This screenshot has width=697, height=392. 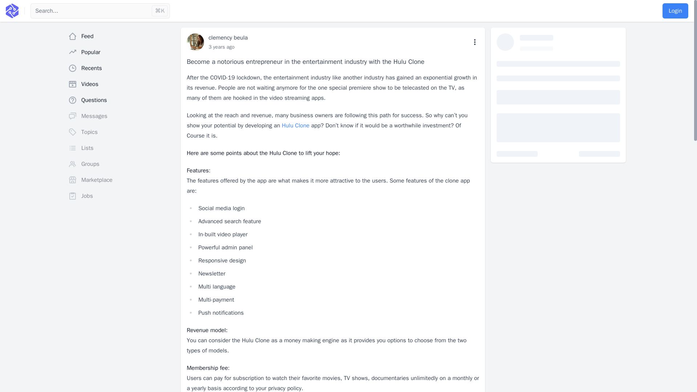 What do you see at coordinates (121, 84) in the screenshot?
I see `Videos` at bounding box center [121, 84].